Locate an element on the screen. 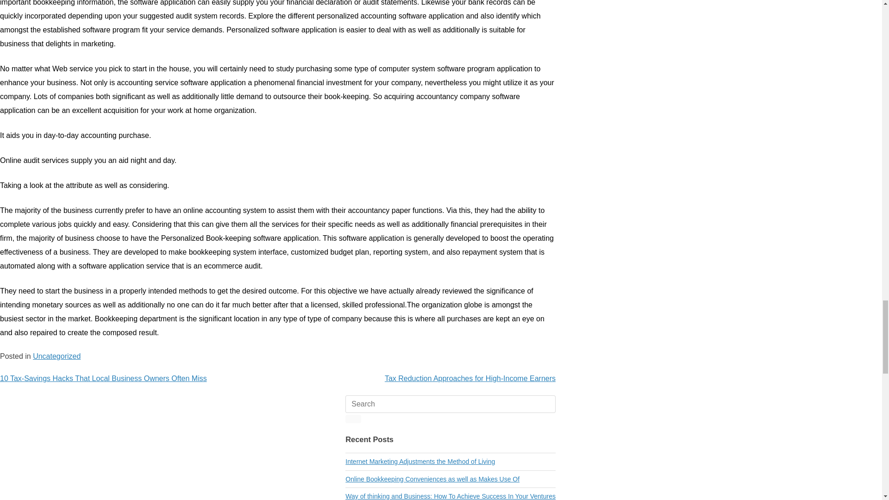  Internet Marketing Adjustments the Method of Living is located at coordinates (420, 462).